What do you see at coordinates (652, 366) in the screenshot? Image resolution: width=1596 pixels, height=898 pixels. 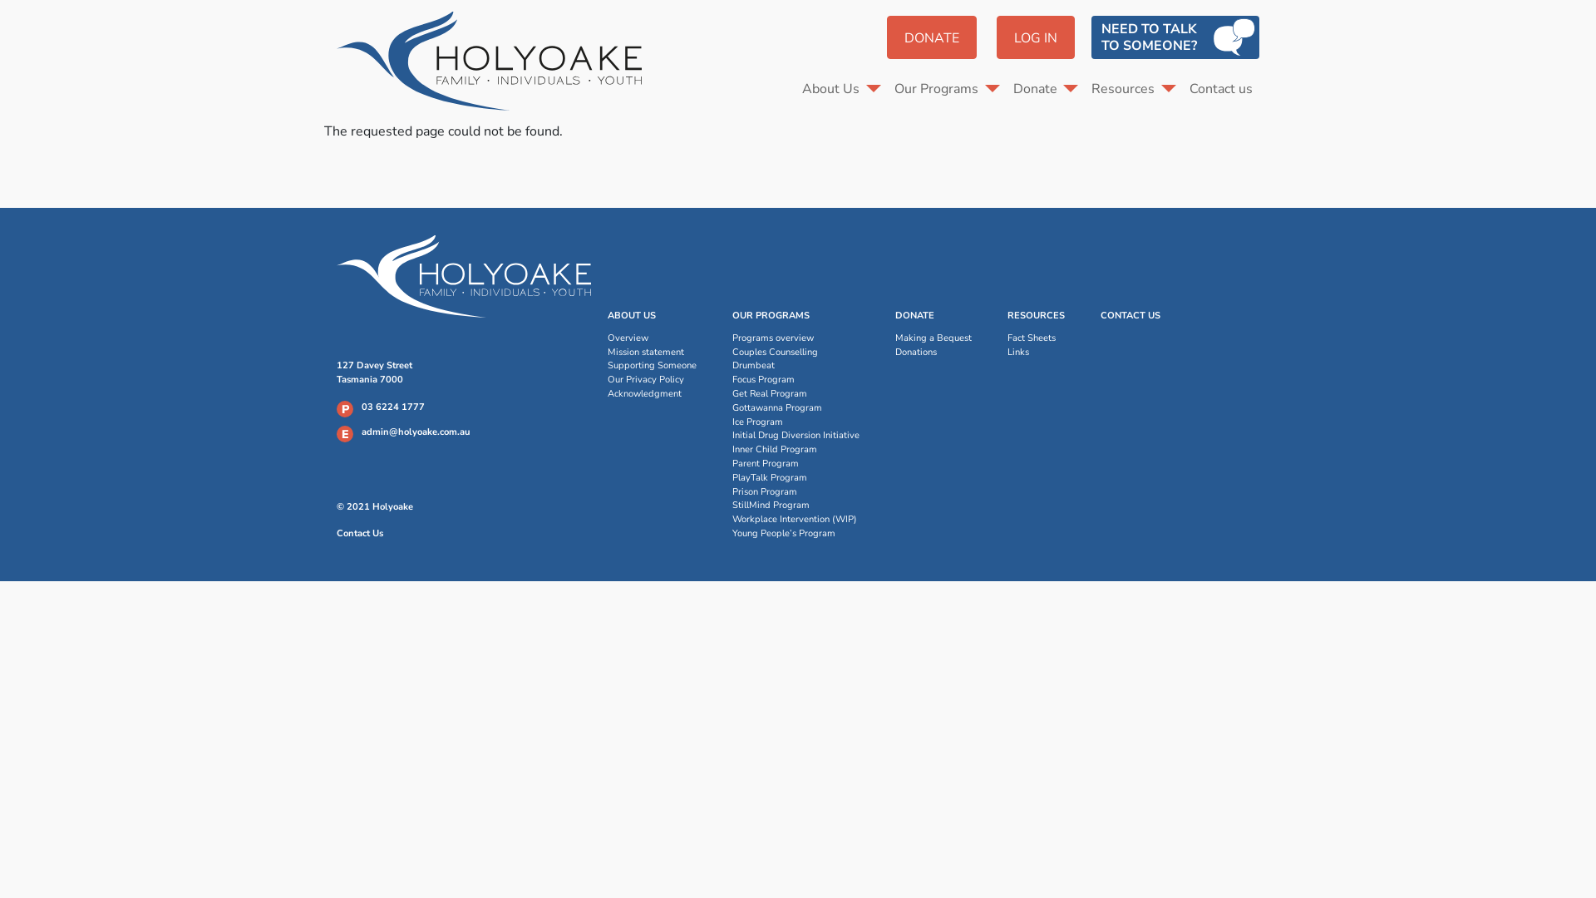 I see `Supporting Someone` at bounding box center [652, 366].